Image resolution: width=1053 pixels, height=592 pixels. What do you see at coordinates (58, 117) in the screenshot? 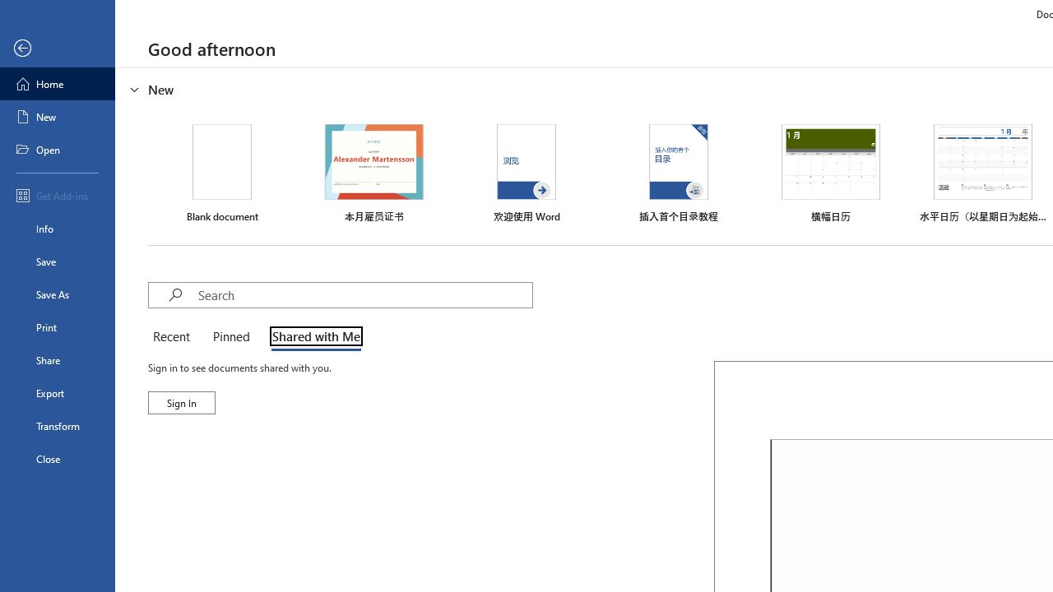
I see `New` at bounding box center [58, 117].